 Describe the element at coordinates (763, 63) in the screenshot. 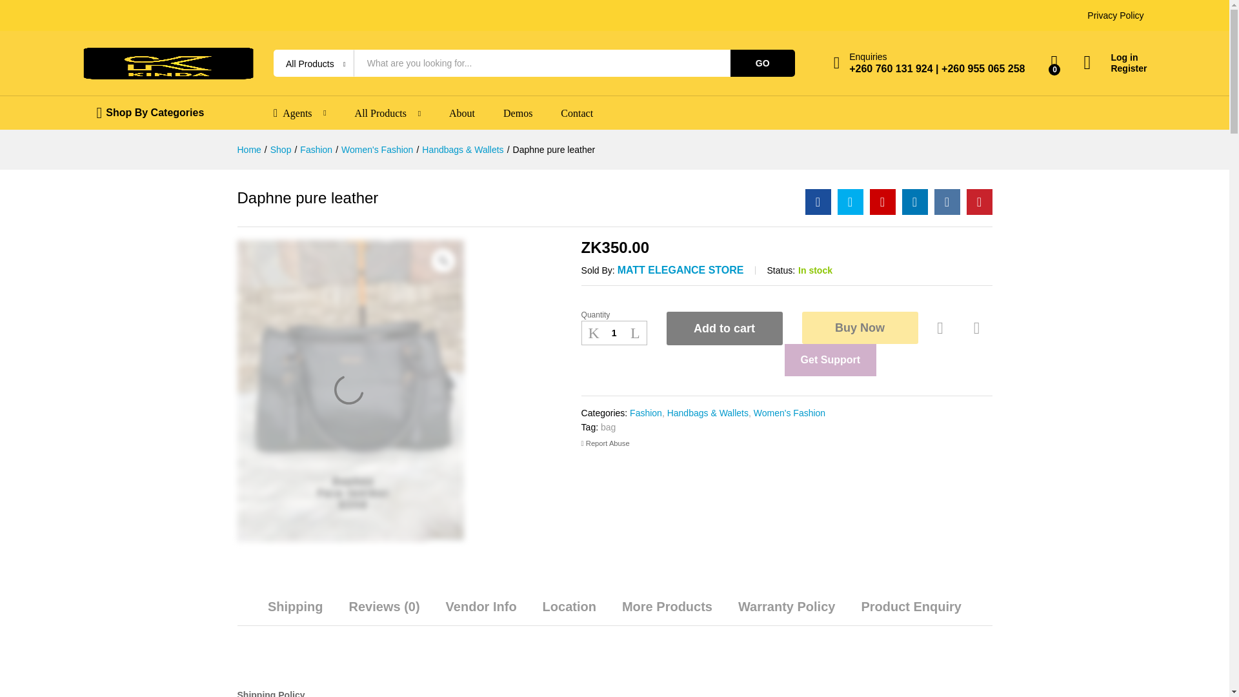

I see `GO` at that location.